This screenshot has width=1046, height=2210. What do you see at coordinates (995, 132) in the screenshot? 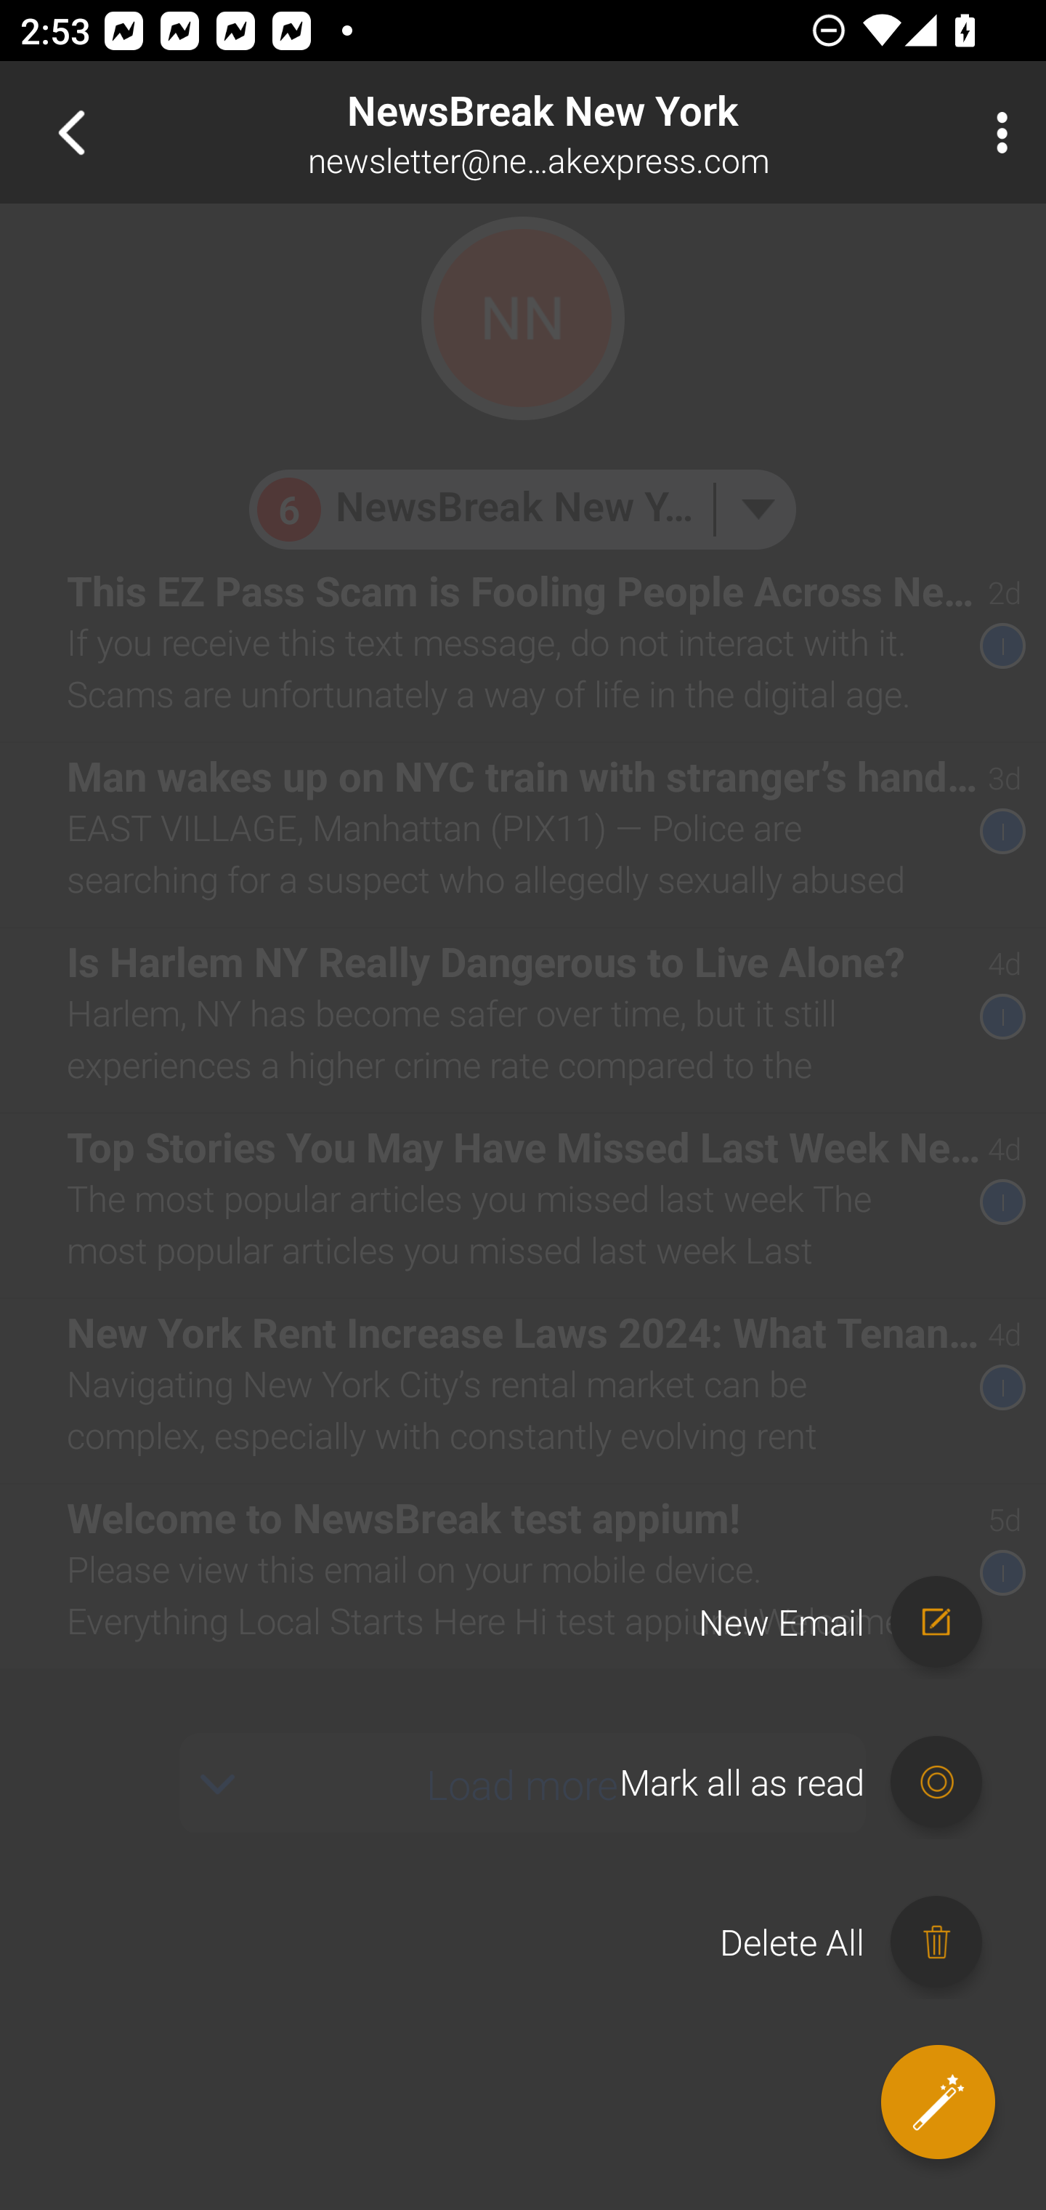
I see `More Options` at bounding box center [995, 132].